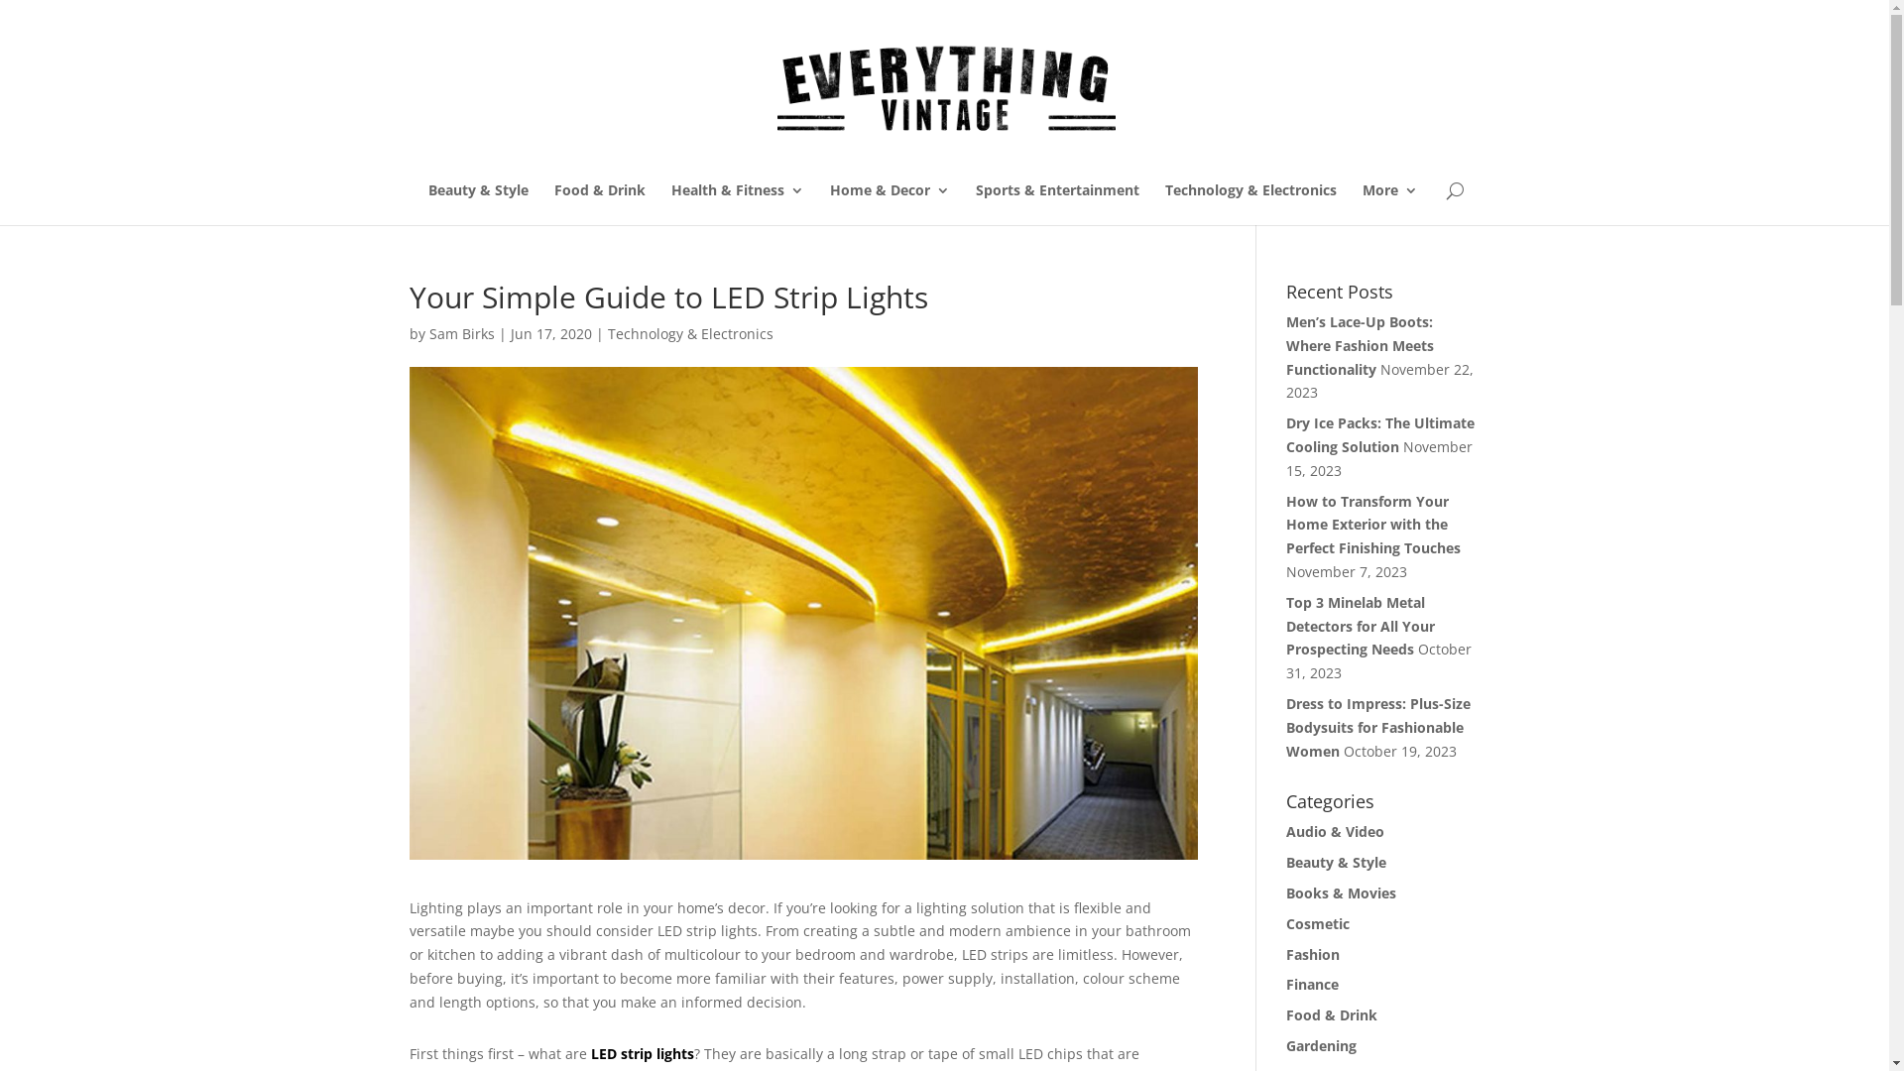  Describe the element at coordinates (889, 204) in the screenshot. I see `Home & Decor` at that location.